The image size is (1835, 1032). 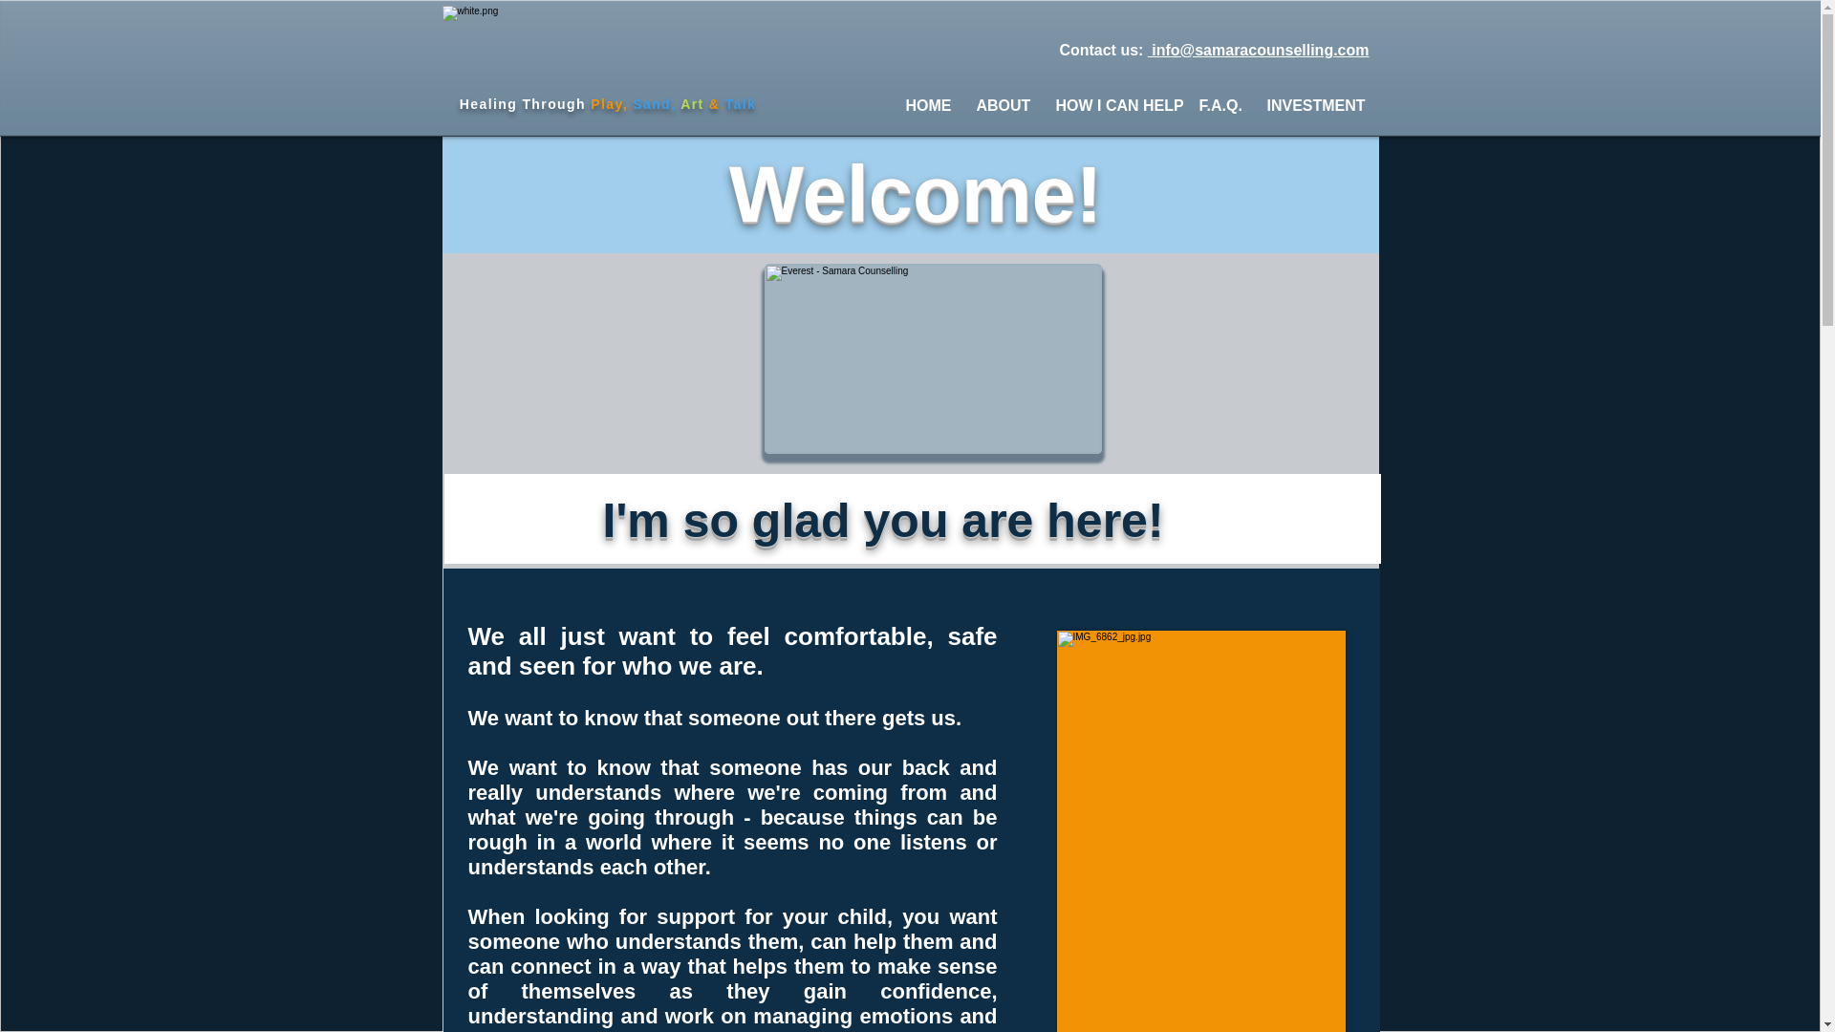 I want to click on HOME, so click(x=925, y=105).